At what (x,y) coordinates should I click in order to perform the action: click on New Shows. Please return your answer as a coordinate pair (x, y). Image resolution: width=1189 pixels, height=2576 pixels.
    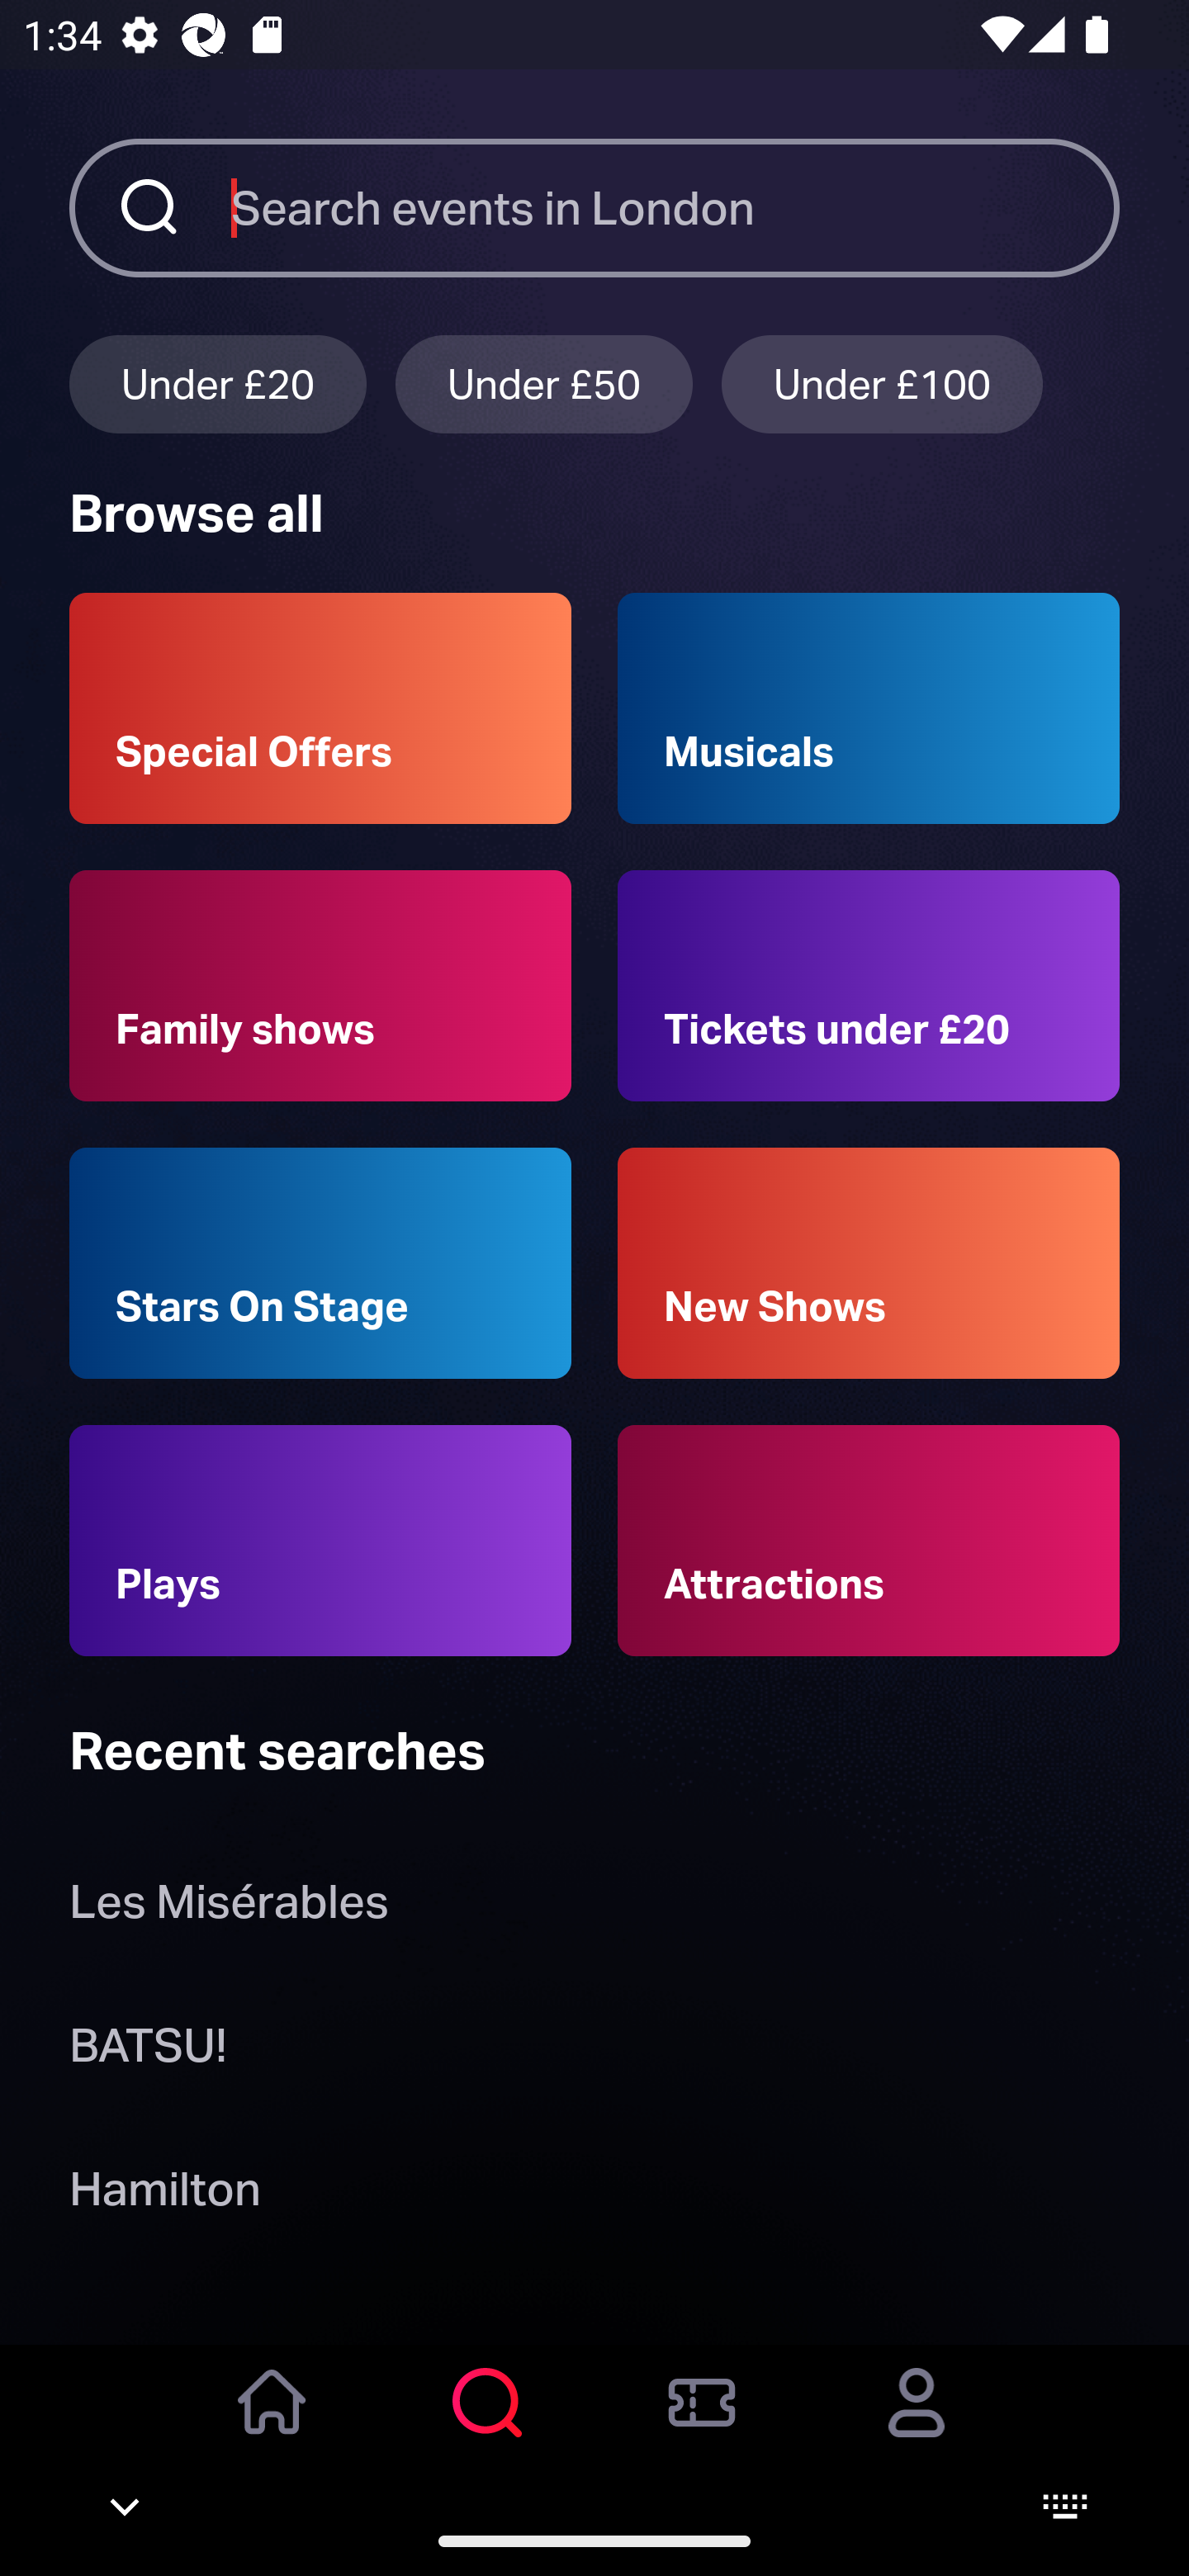
    Looking at the image, I should click on (869, 1263).